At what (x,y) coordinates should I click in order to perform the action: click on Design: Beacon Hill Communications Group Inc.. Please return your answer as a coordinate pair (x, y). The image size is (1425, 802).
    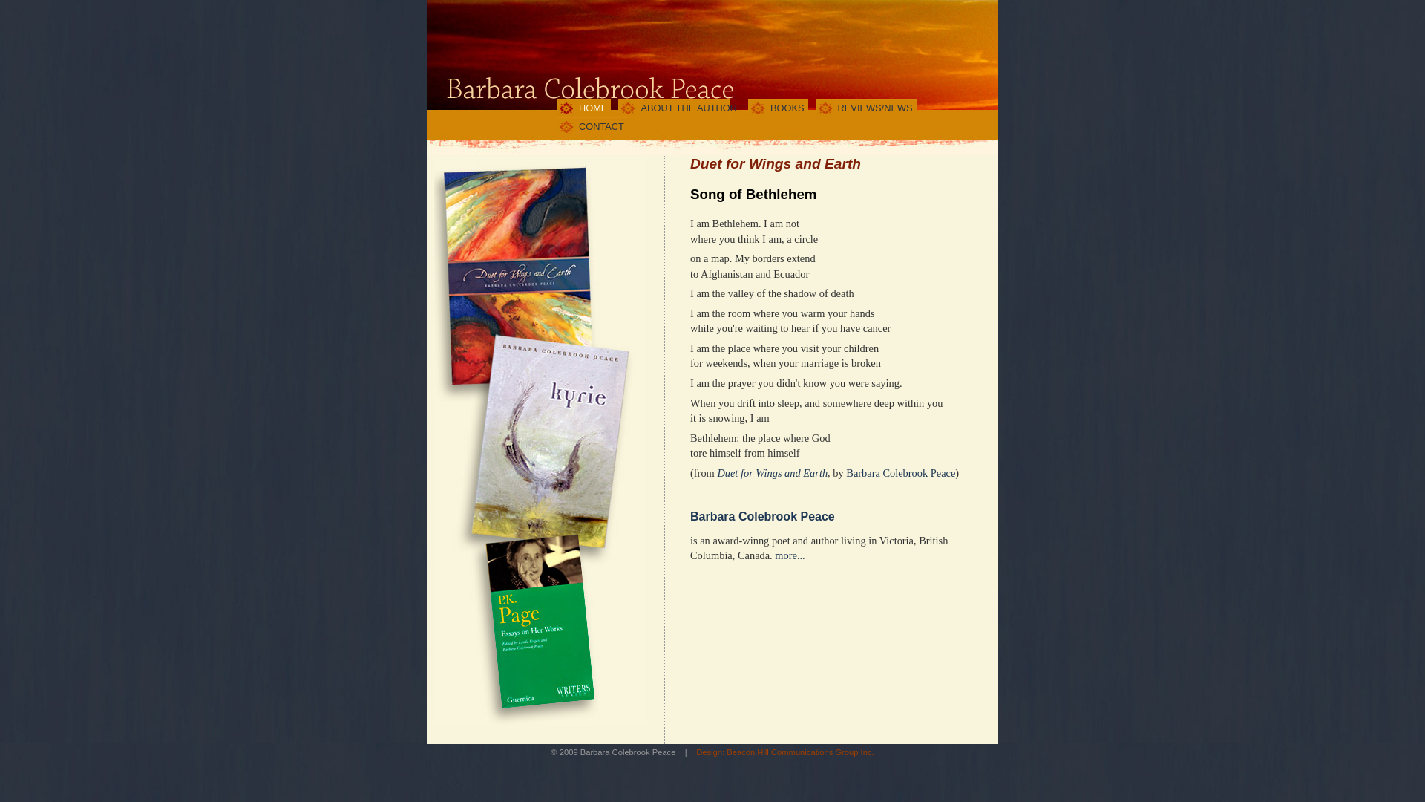
    Looking at the image, I should click on (785, 752).